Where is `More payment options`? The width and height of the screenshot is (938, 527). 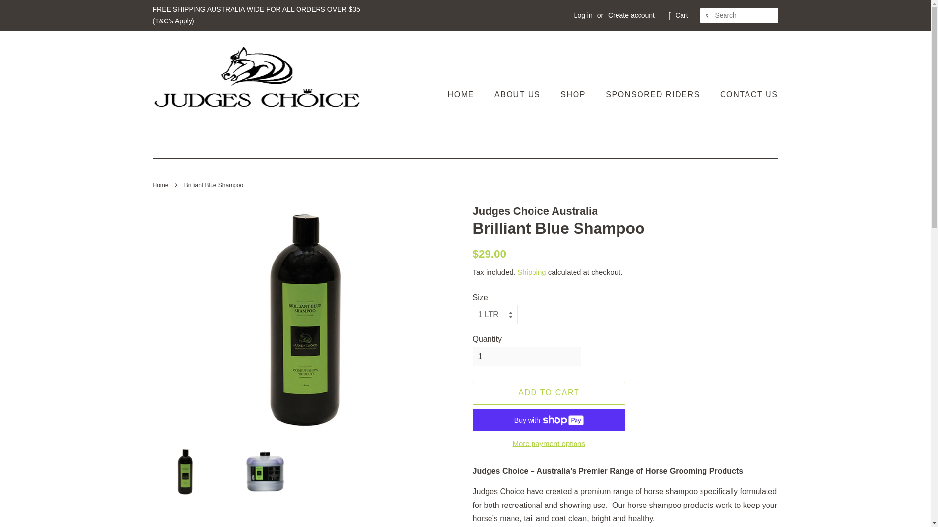 More payment options is located at coordinates (549, 443).